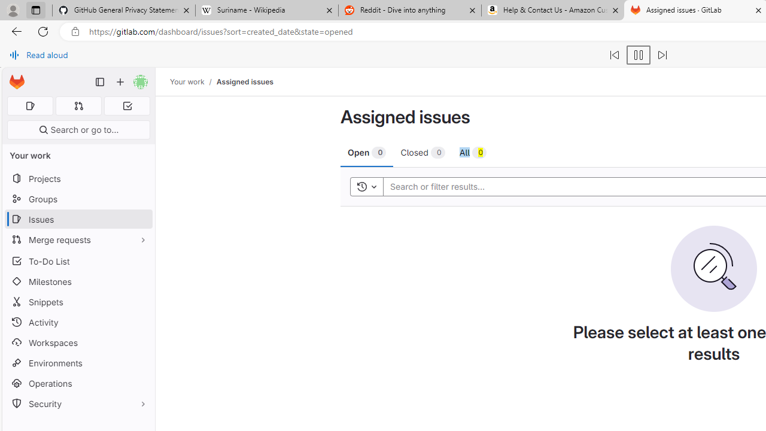  Describe the element at coordinates (473, 152) in the screenshot. I see `All 0` at that location.